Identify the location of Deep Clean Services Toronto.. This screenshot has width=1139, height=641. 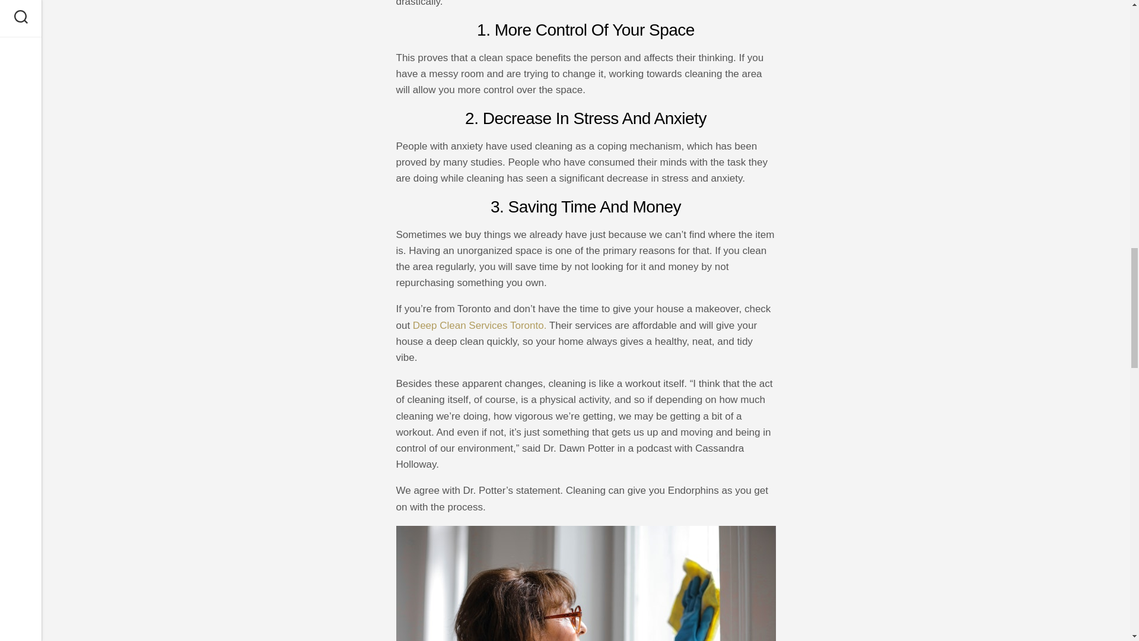
(479, 325).